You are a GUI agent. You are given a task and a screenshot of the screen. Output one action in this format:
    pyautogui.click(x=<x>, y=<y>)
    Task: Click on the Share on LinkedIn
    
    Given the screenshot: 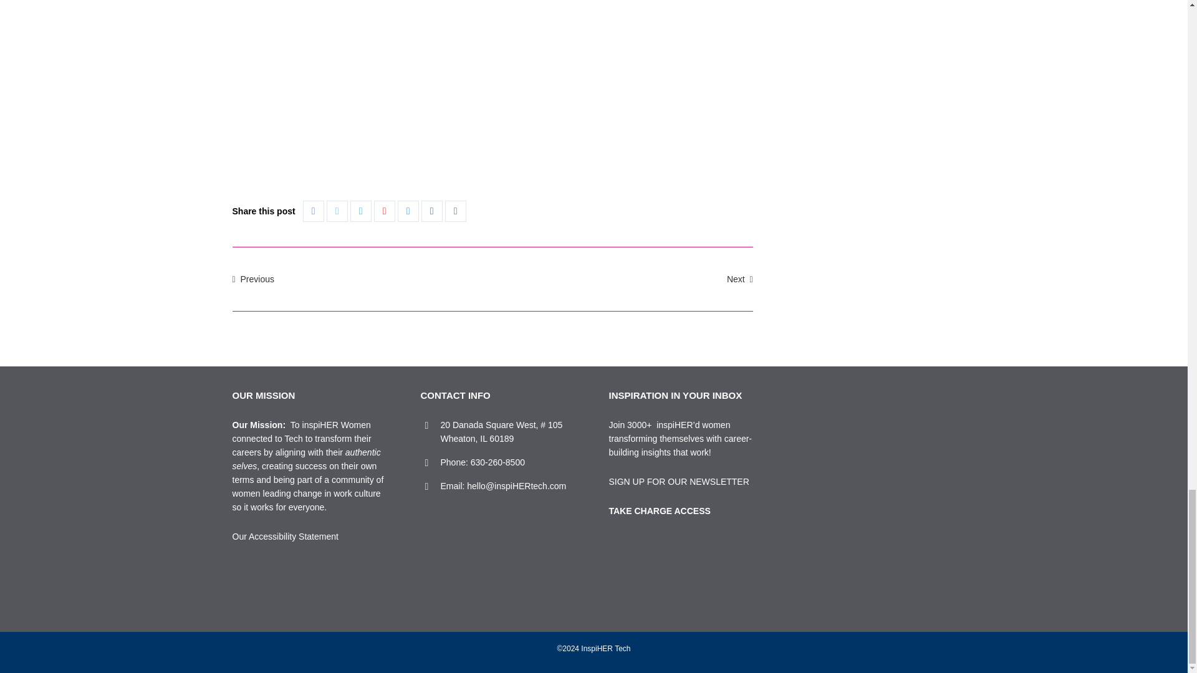 What is the action you would take?
    pyautogui.click(x=360, y=211)
    